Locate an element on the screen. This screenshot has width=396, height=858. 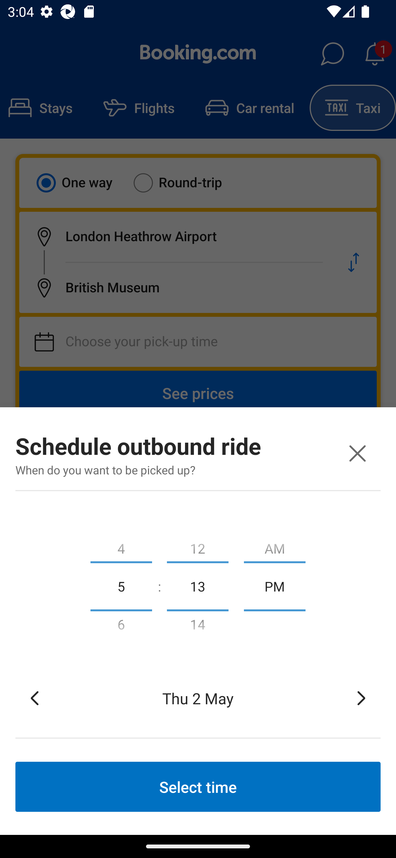
Thu 2 May Selected date, Thursday, 2 May is located at coordinates (198, 698).